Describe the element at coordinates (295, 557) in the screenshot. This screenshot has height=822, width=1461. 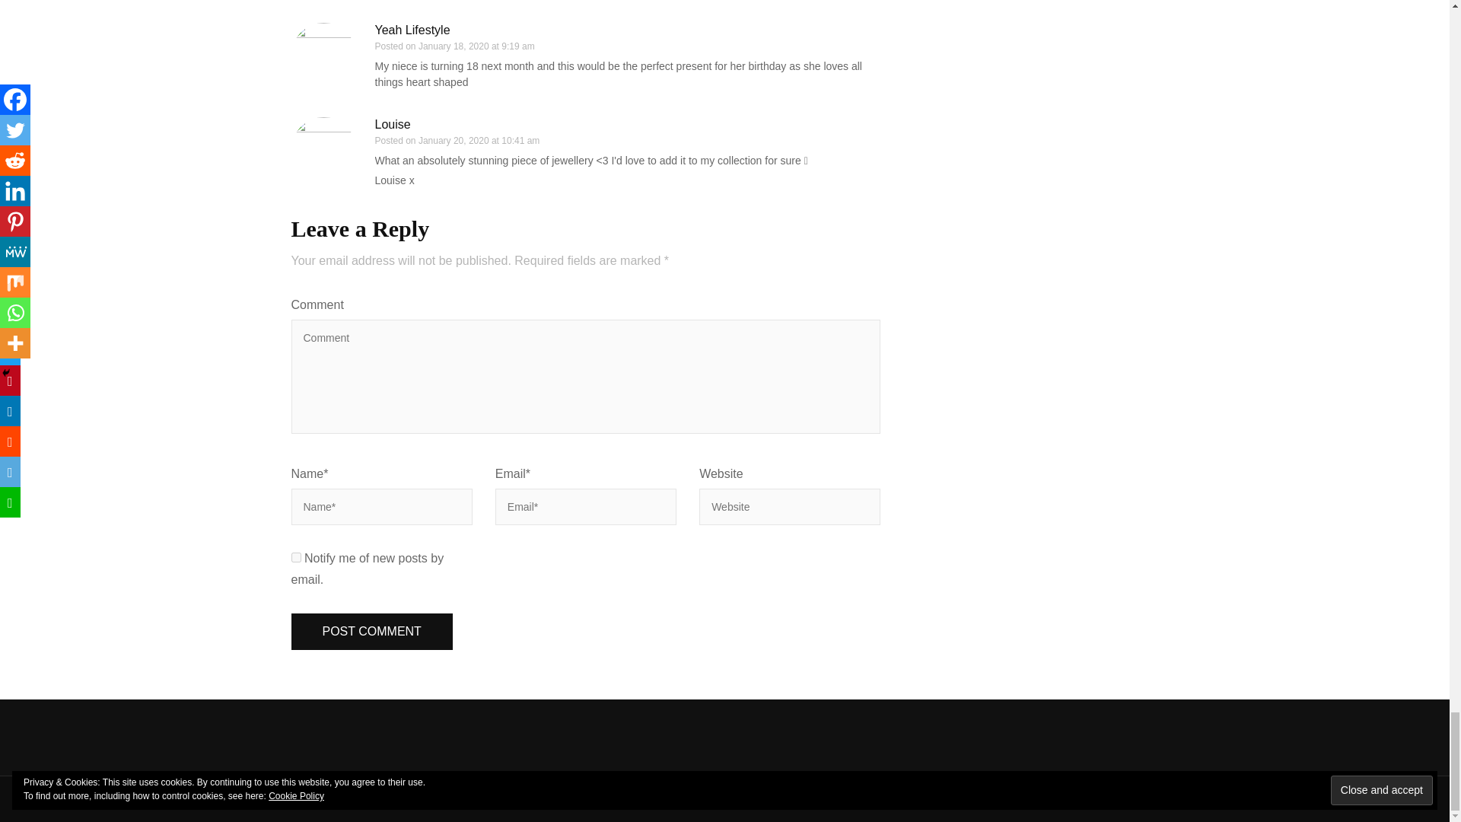
I see `subscribe` at that location.